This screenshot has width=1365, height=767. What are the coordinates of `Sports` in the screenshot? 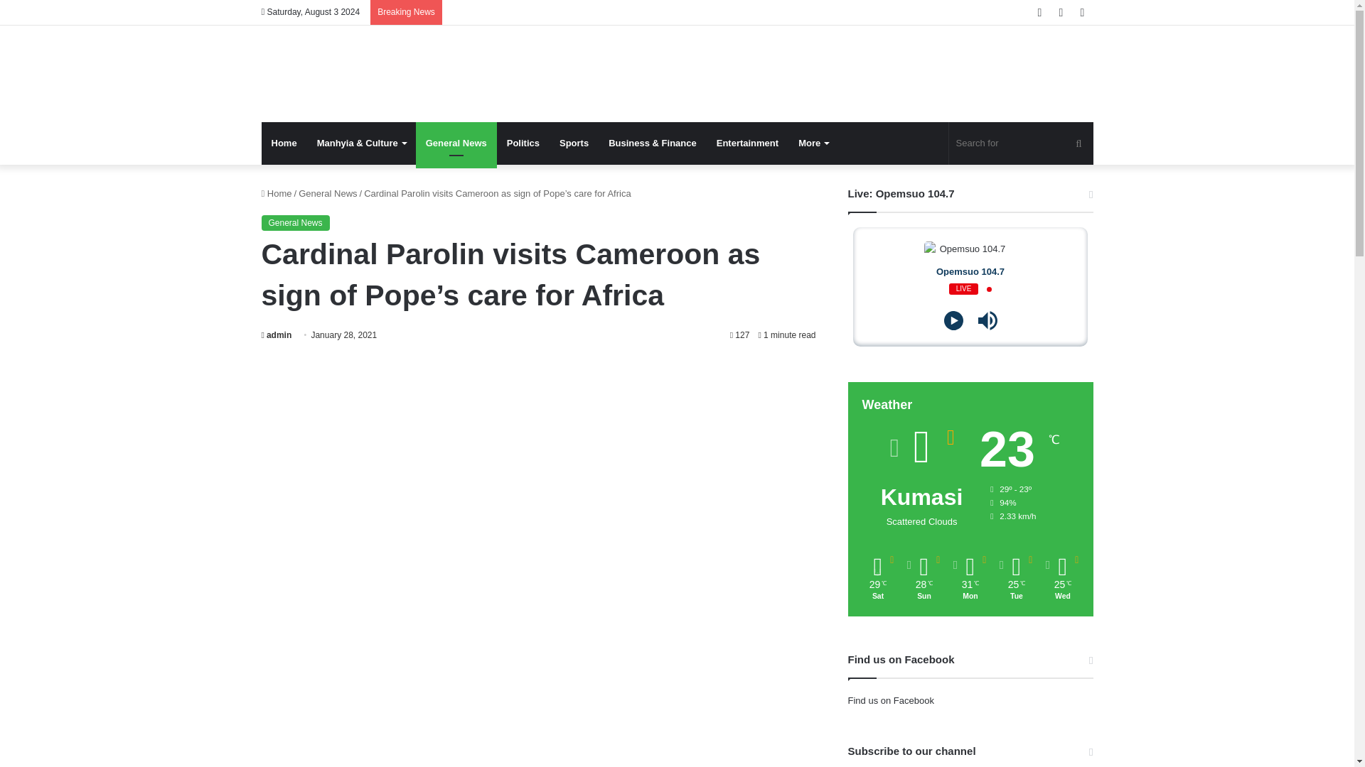 It's located at (574, 143).